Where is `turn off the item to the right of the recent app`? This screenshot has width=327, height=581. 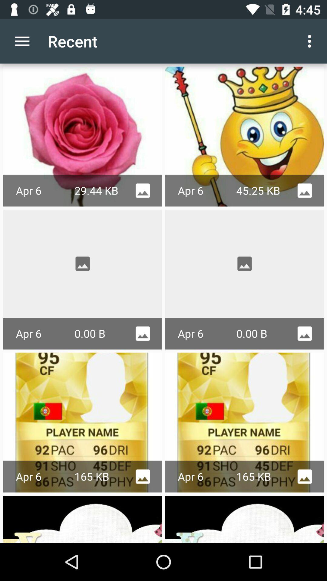 turn off the item to the right of the recent app is located at coordinates (311, 41).